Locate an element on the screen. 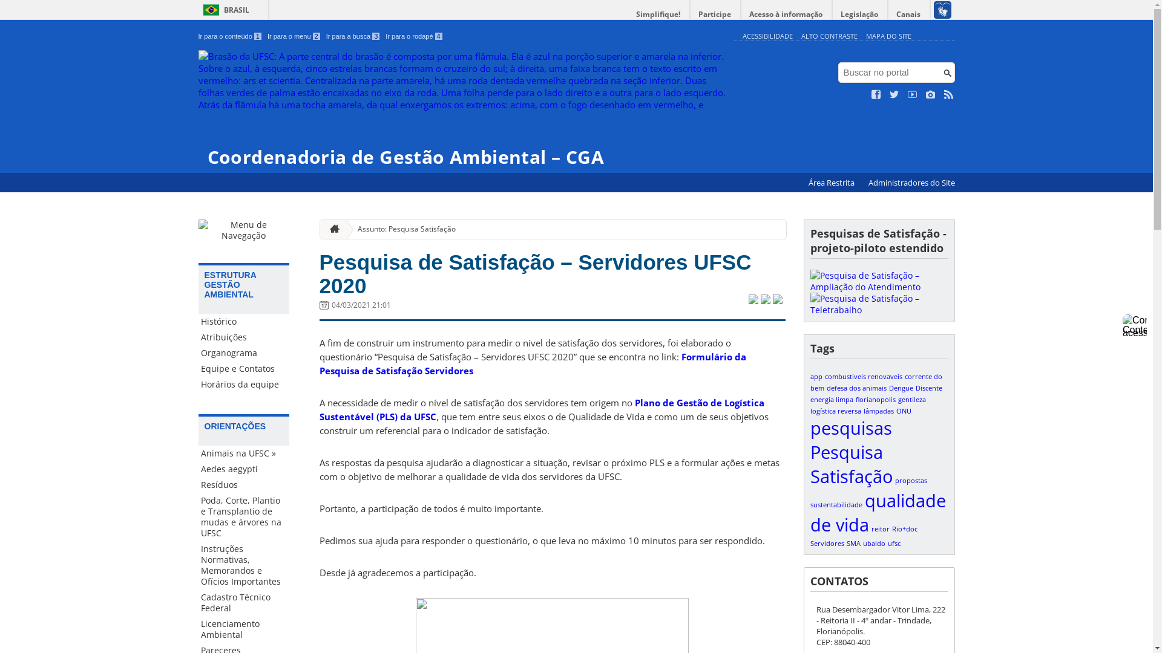 This screenshot has width=1162, height=653. Participe! is located at coordinates (879, 287).